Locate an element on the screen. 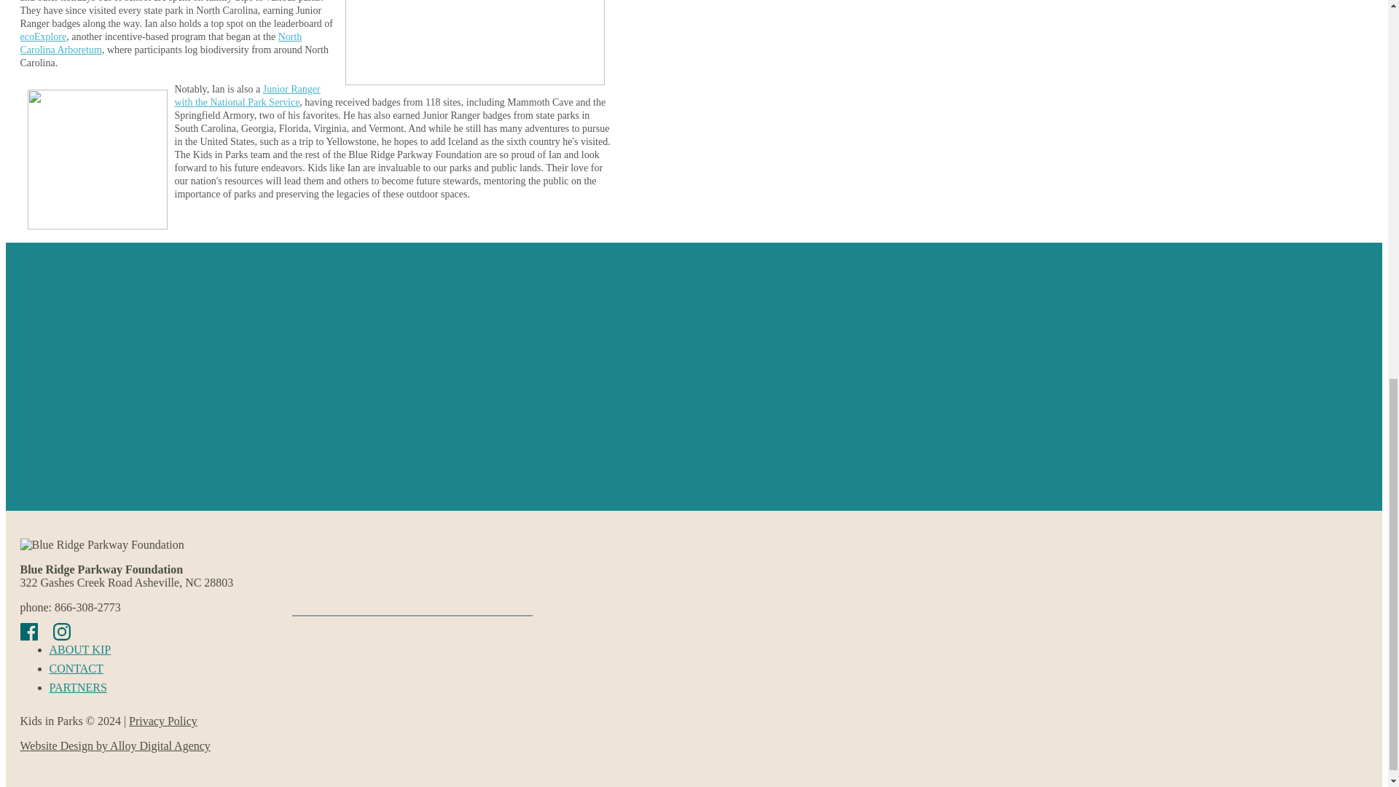  Junior Ranger with the National Park Service is located at coordinates (248, 95).